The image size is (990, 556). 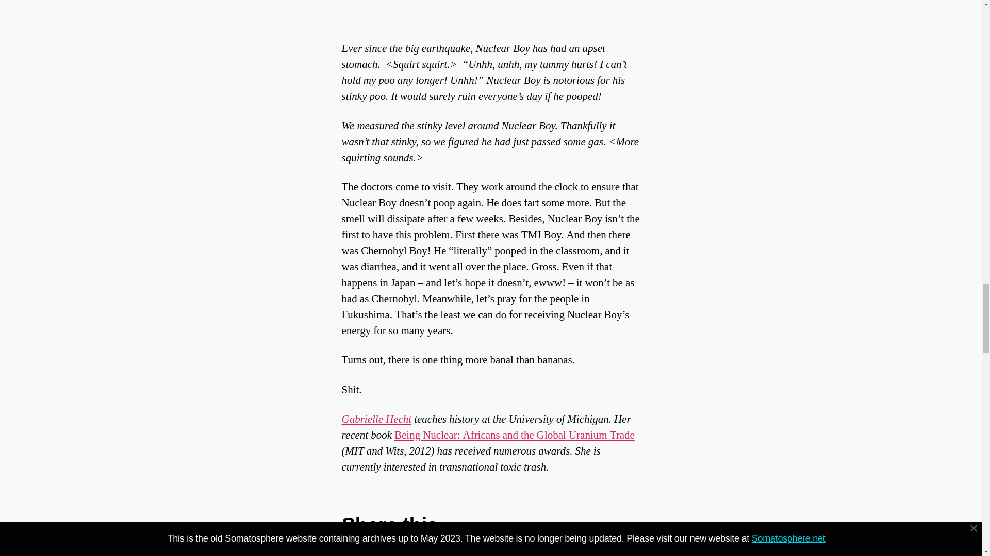 What do you see at coordinates (514, 435) in the screenshot?
I see `Being Nuclear: Africans and the Global Uranium Trade` at bounding box center [514, 435].